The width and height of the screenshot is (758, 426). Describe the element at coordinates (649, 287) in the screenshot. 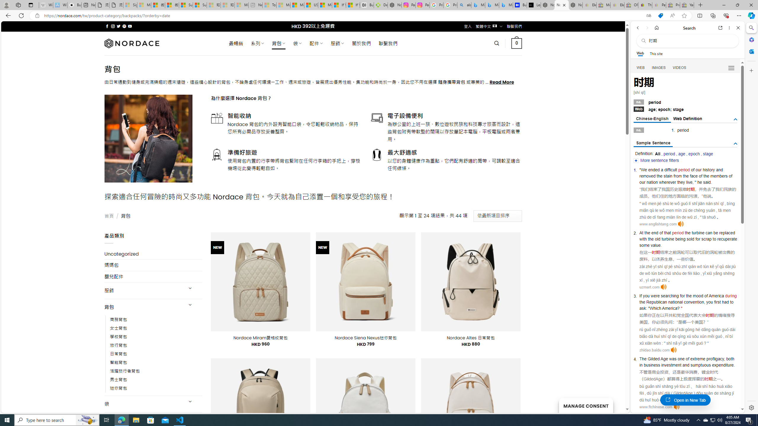

I see `uzmart.com` at that location.